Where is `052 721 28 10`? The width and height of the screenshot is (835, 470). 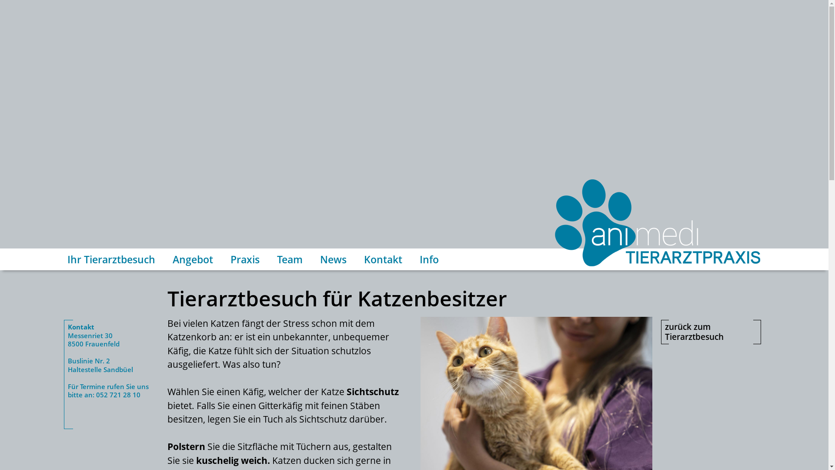 052 721 28 10 is located at coordinates (118, 395).